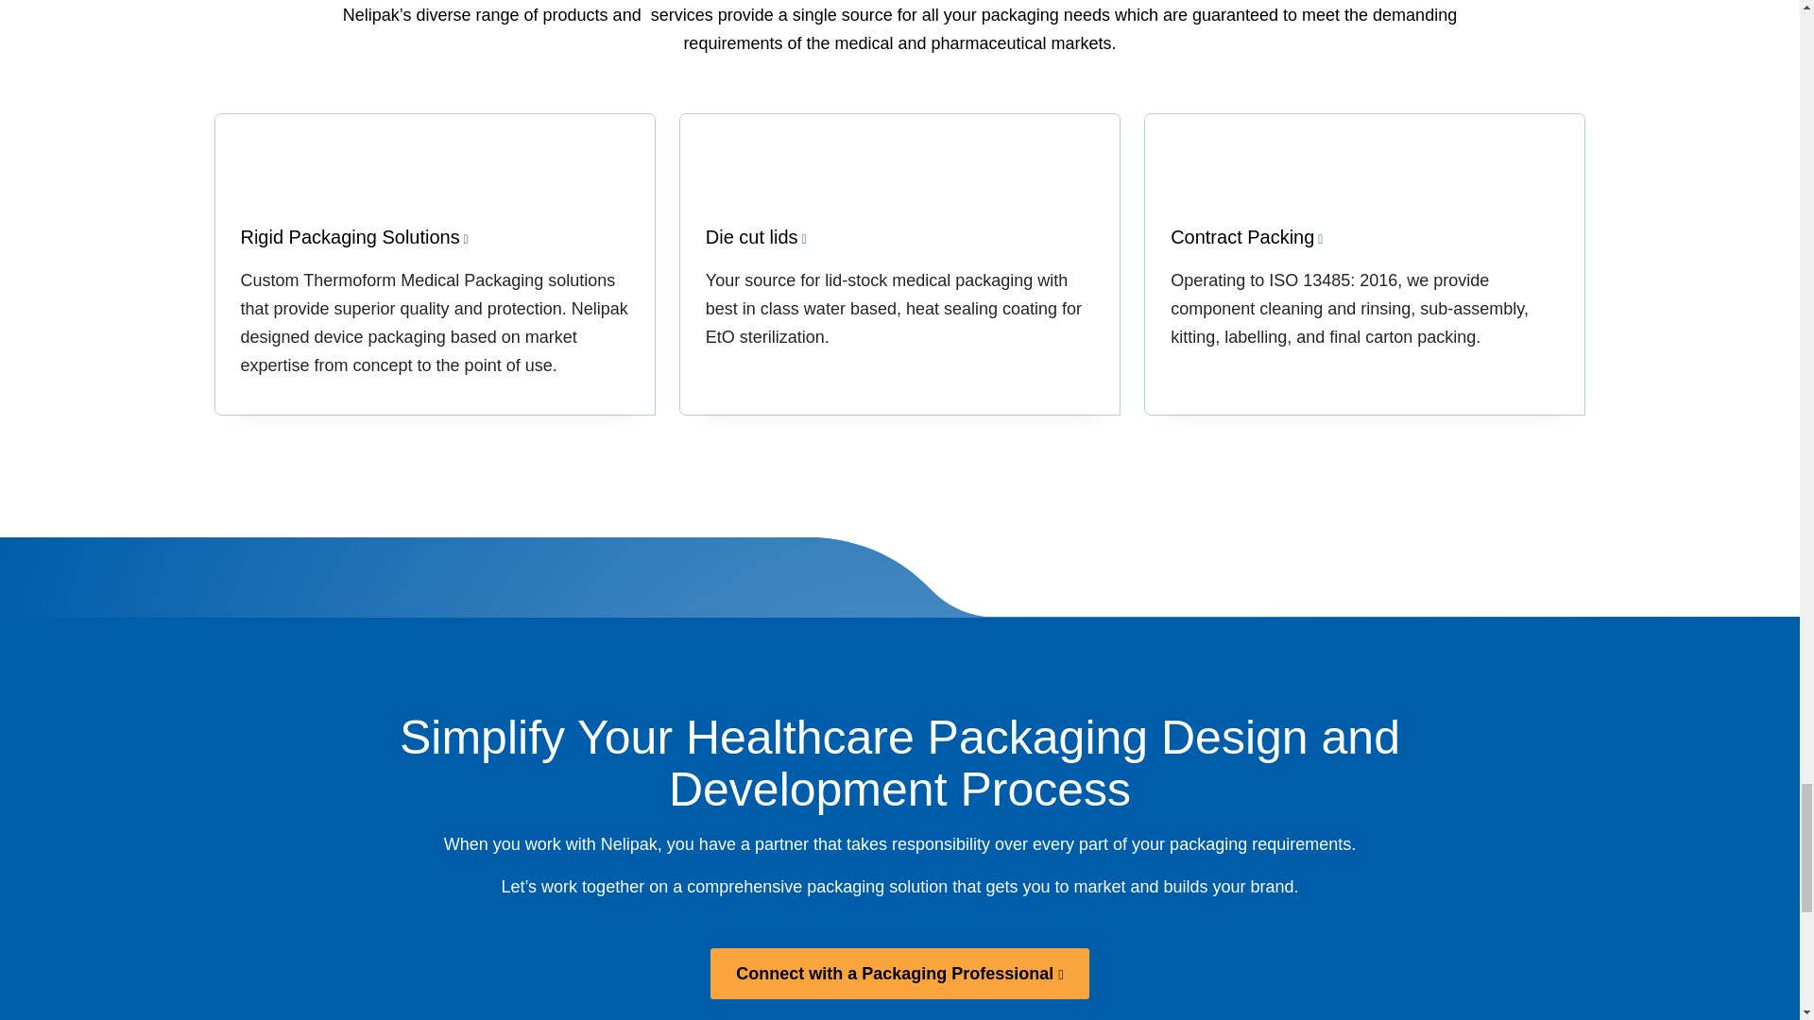 The width and height of the screenshot is (1814, 1020). Describe the element at coordinates (1364, 263) in the screenshot. I see `Outsourcing Services` at that location.